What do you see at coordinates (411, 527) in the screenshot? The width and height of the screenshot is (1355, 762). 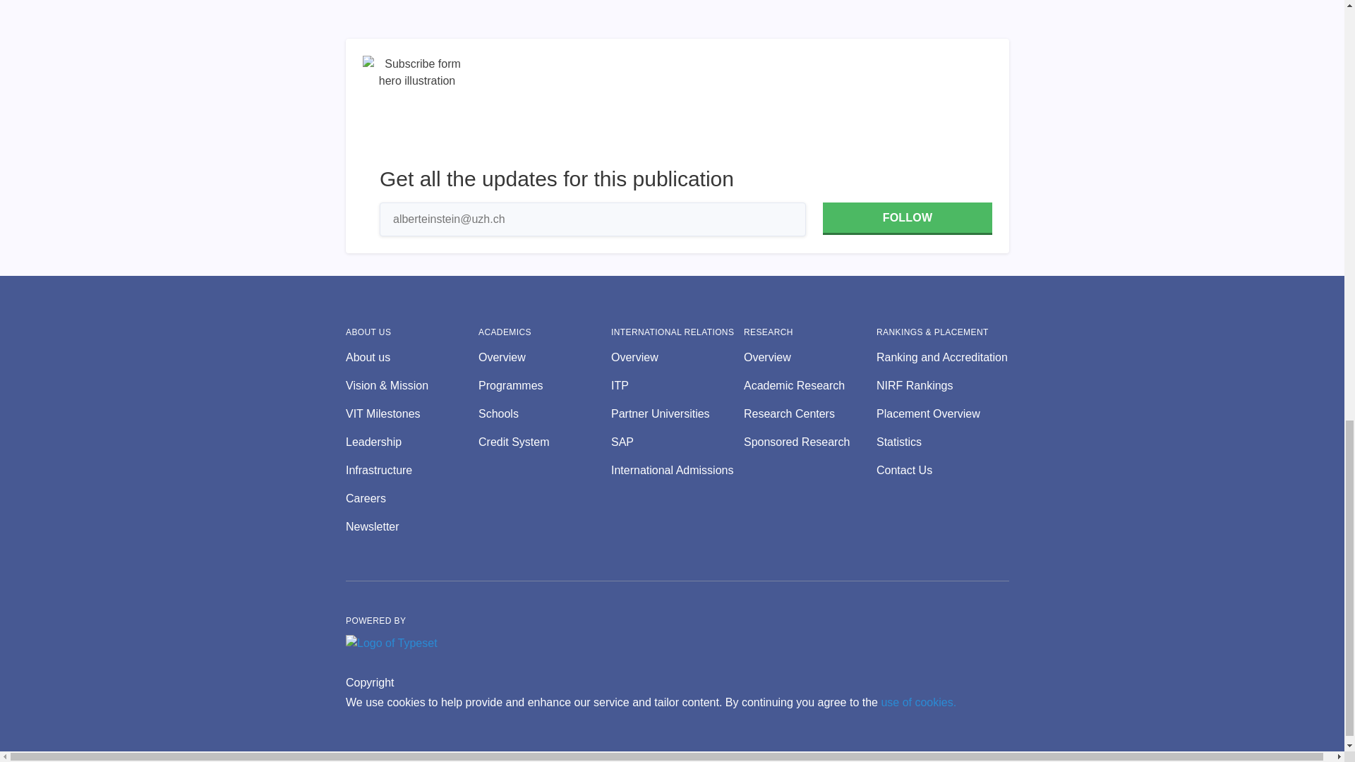 I see `Newsletter` at bounding box center [411, 527].